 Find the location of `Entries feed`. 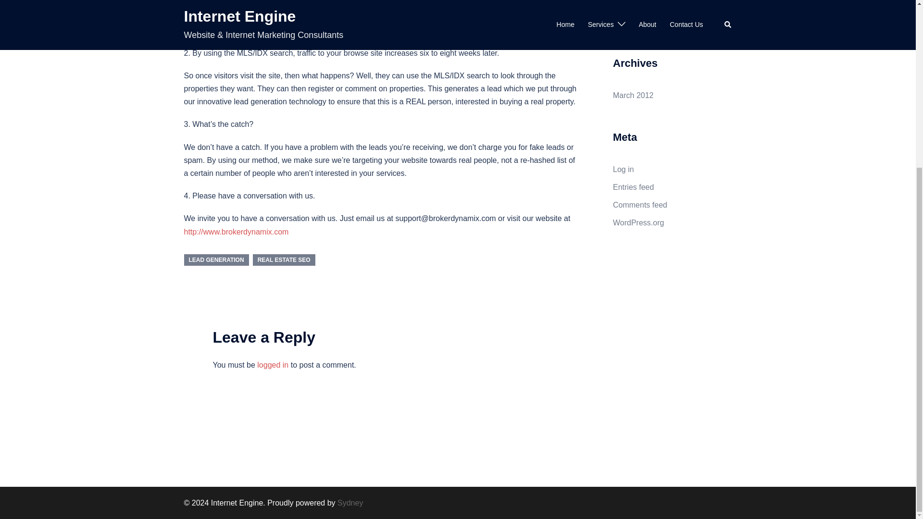

Entries feed is located at coordinates (633, 187).